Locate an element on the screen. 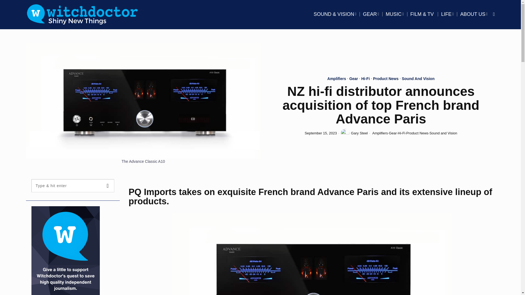 This screenshot has width=525, height=295. ABOUT US is located at coordinates (474, 14).